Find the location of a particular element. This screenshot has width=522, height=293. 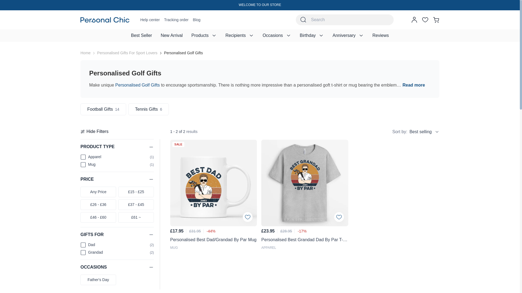

Bestsellers is located at coordinates (141, 36).